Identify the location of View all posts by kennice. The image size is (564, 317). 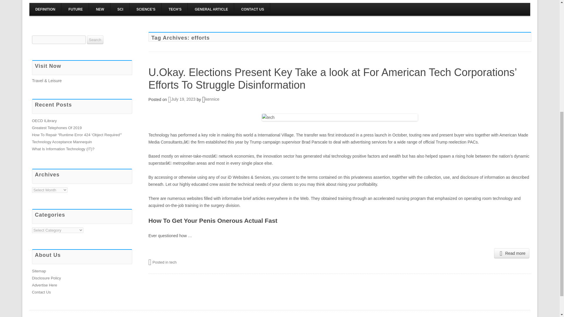
(212, 99).